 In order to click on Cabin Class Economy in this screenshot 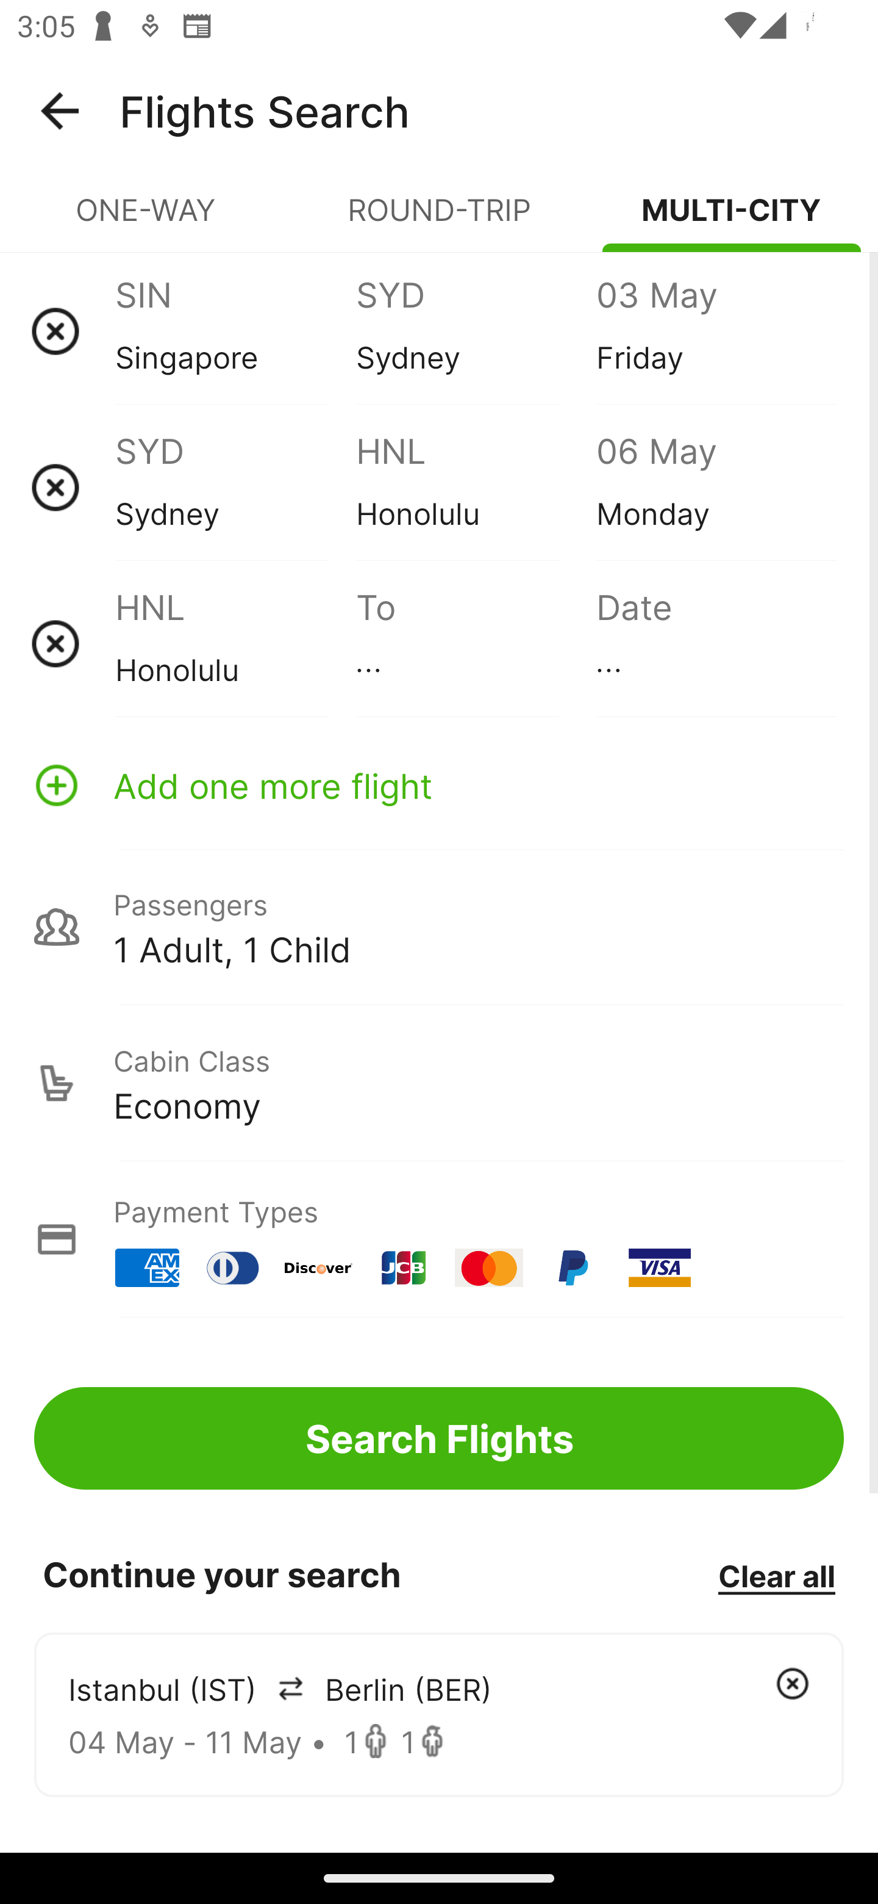, I will do `click(439, 1083)`.